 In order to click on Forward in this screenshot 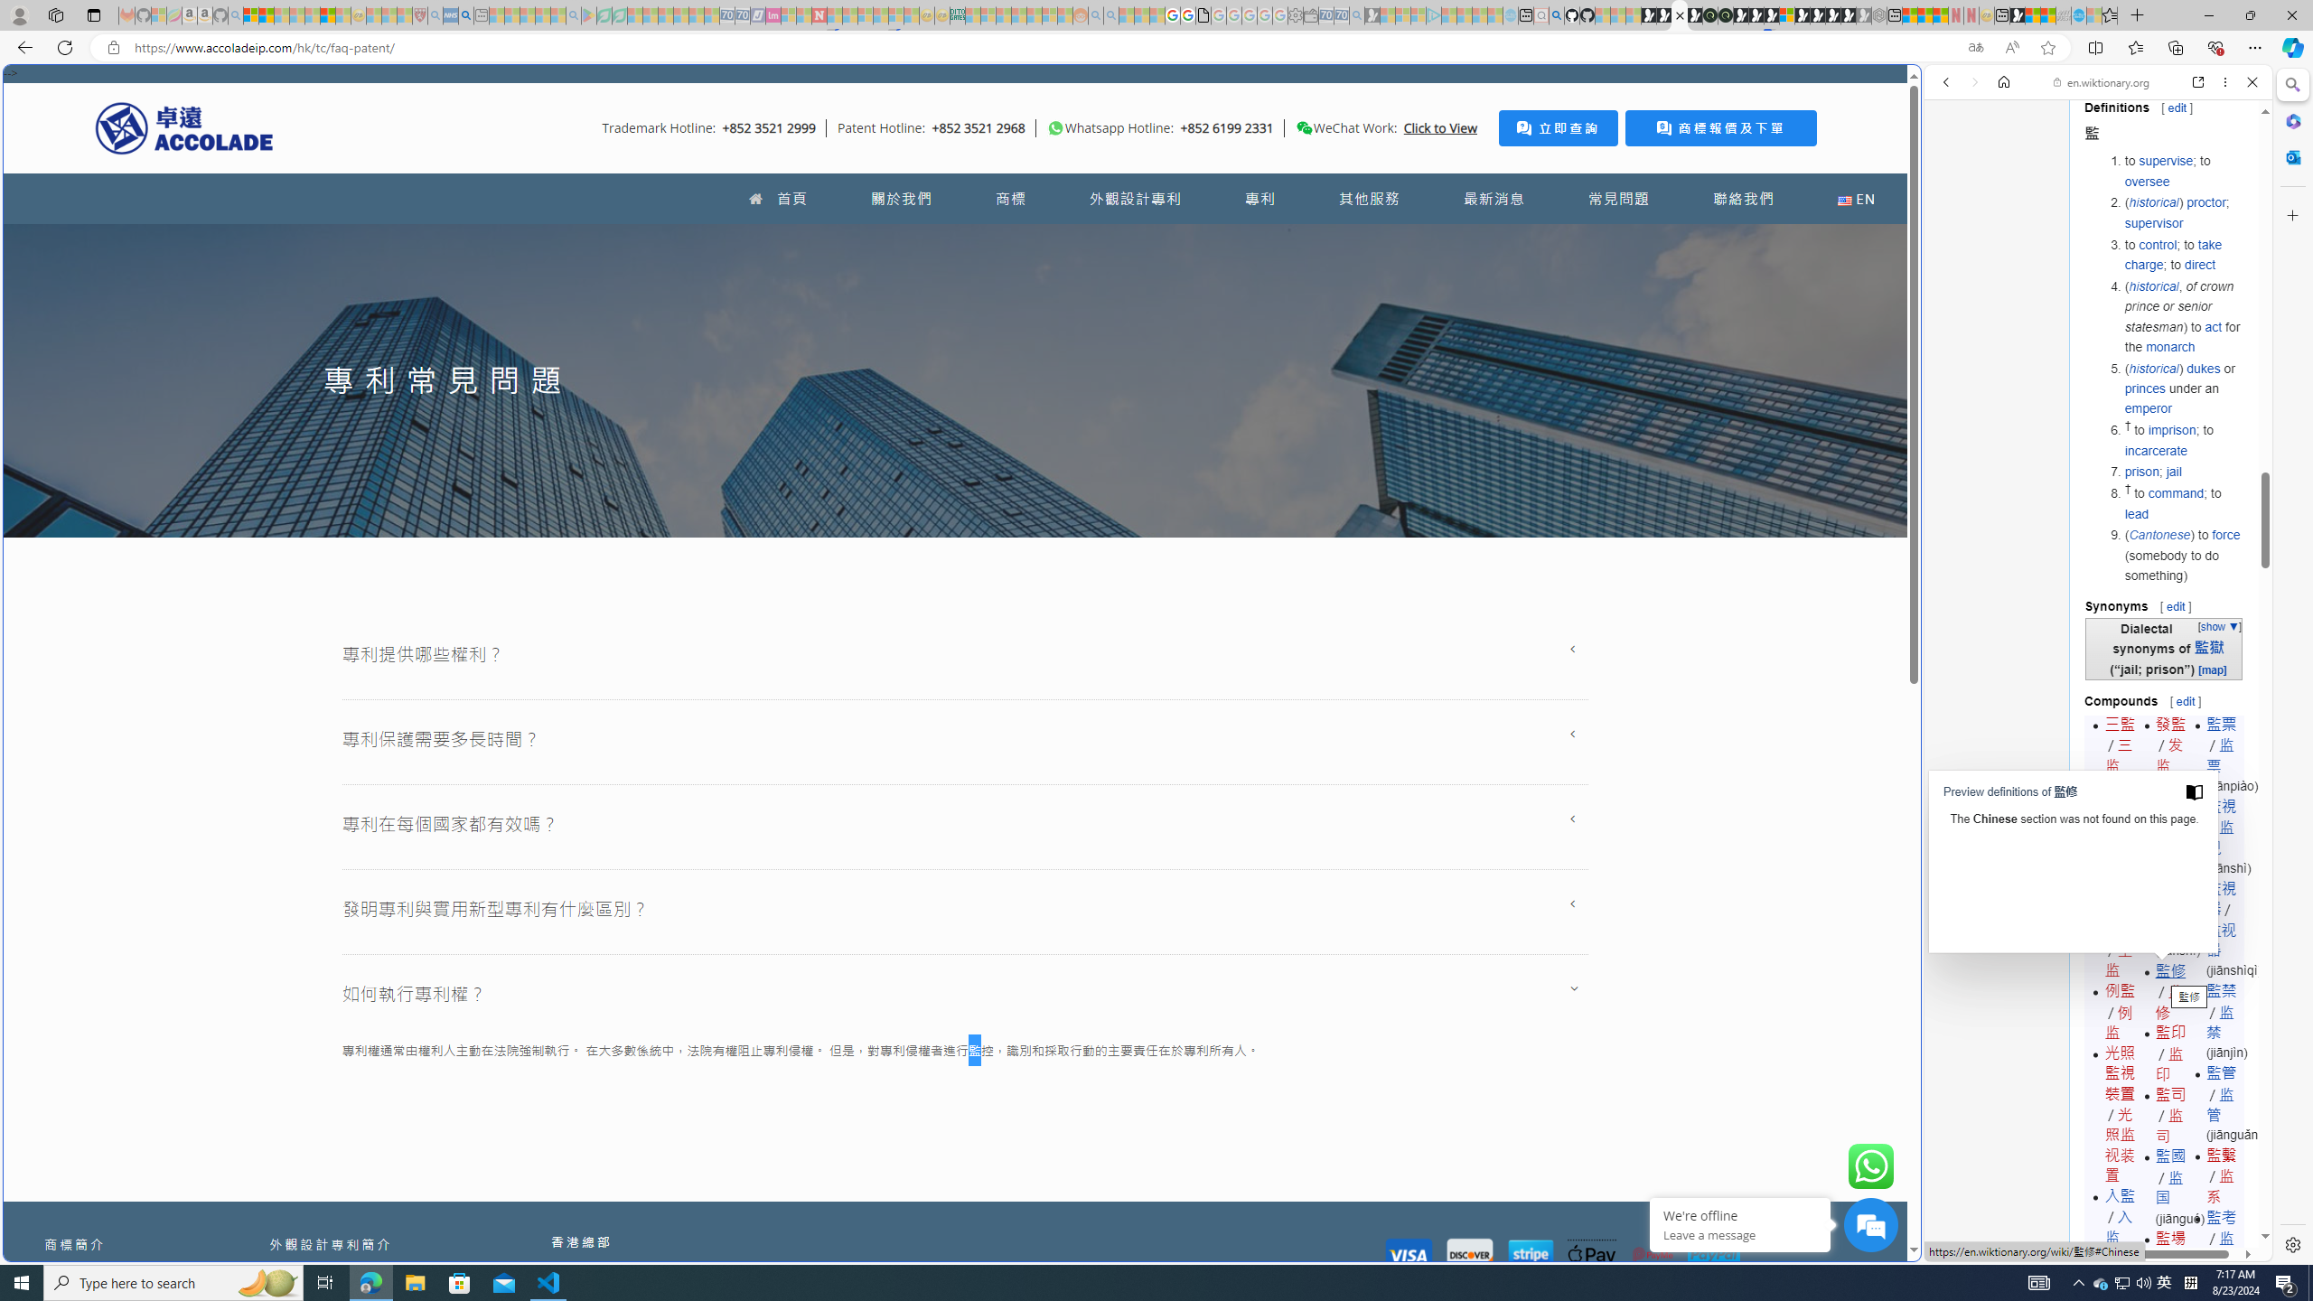, I will do `click(1973, 81)`.